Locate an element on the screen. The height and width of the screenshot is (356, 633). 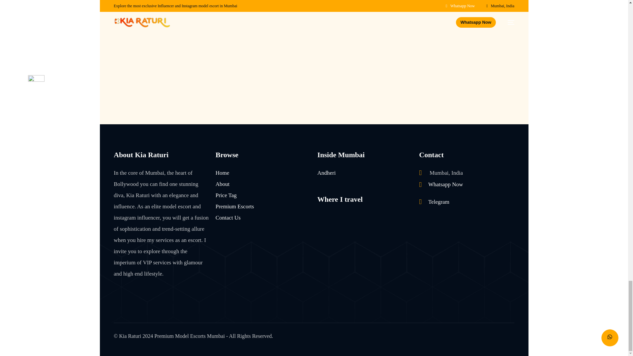
Telegram is located at coordinates (434, 202).